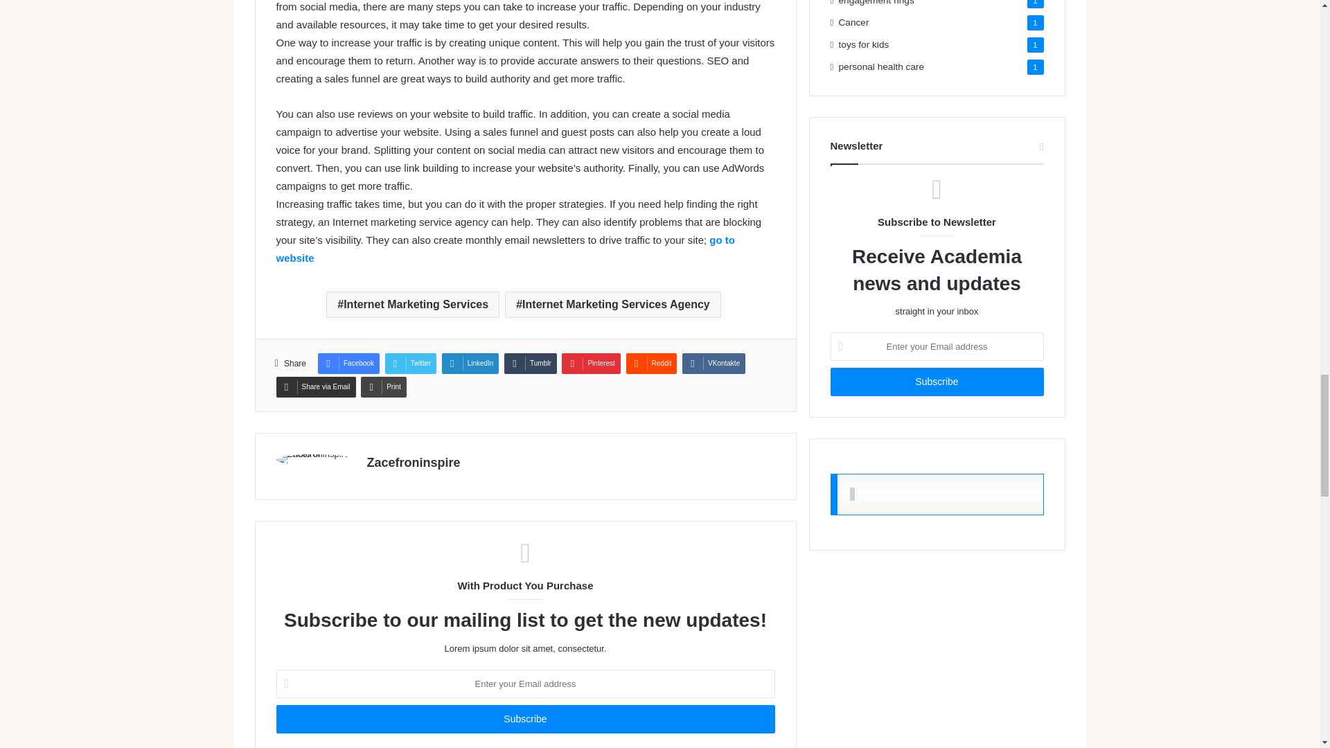 The height and width of the screenshot is (748, 1330). I want to click on Tumblr, so click(531, 363).